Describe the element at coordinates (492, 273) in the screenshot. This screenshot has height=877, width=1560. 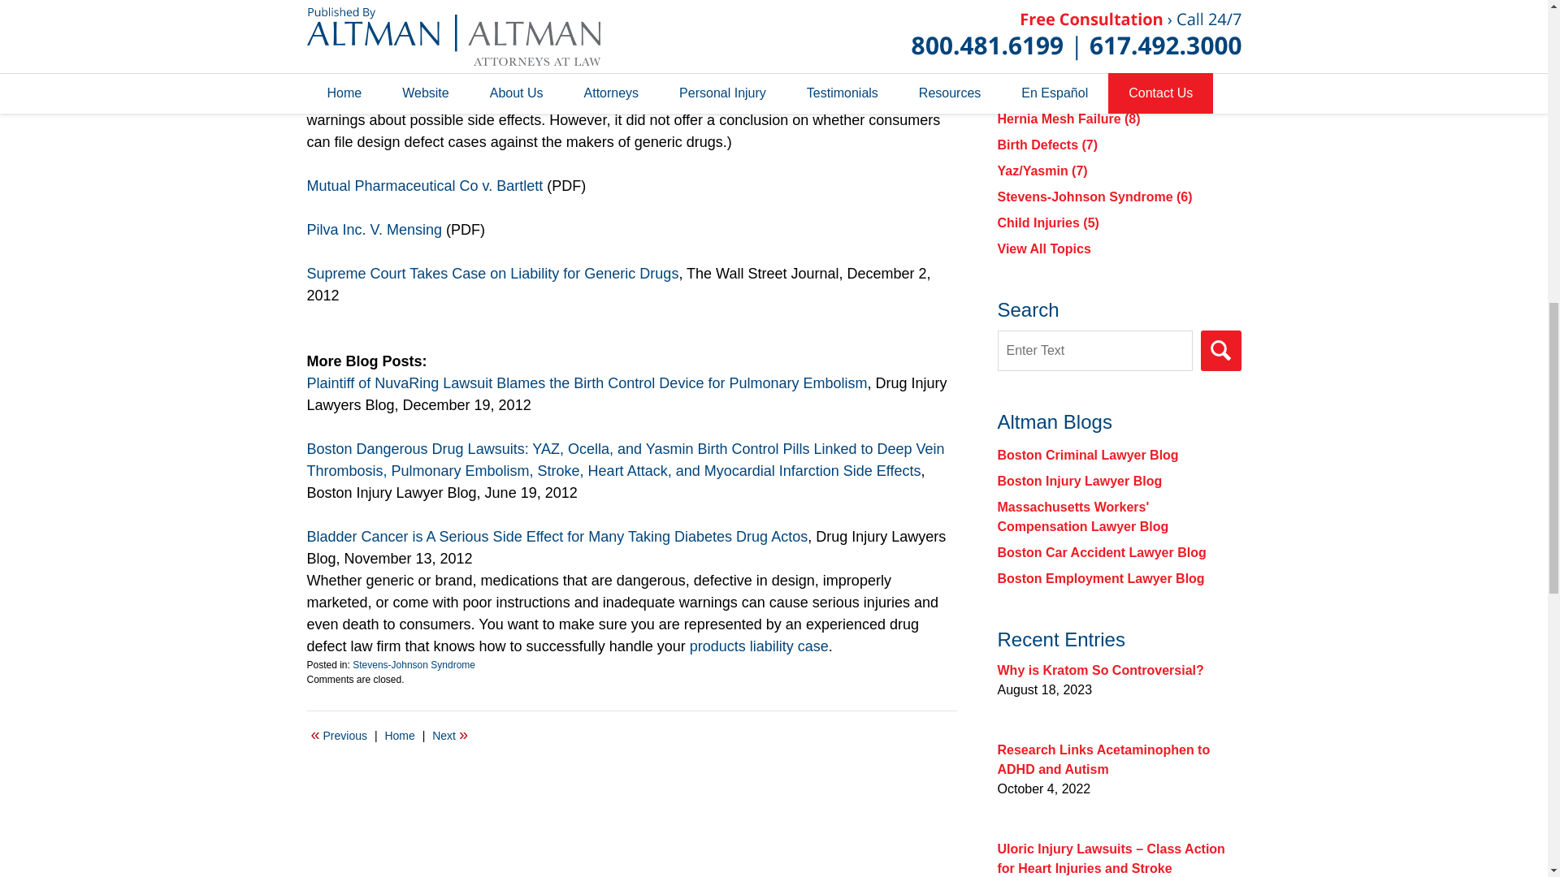
I see `Supreme Court Takes Case on Liability for Generic Drugs` at that location.